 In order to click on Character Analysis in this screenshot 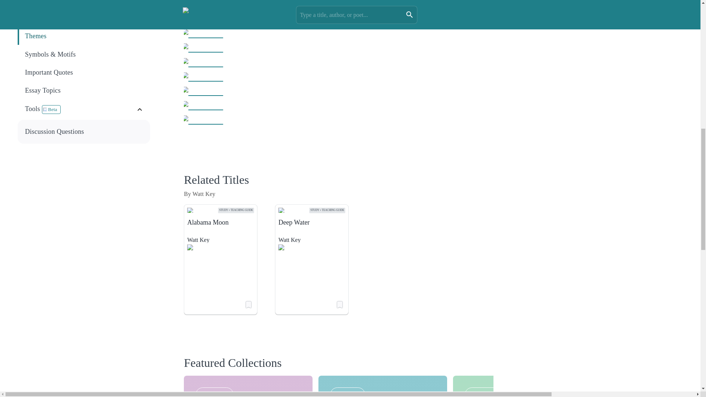, I will do `click(84, 18)`.